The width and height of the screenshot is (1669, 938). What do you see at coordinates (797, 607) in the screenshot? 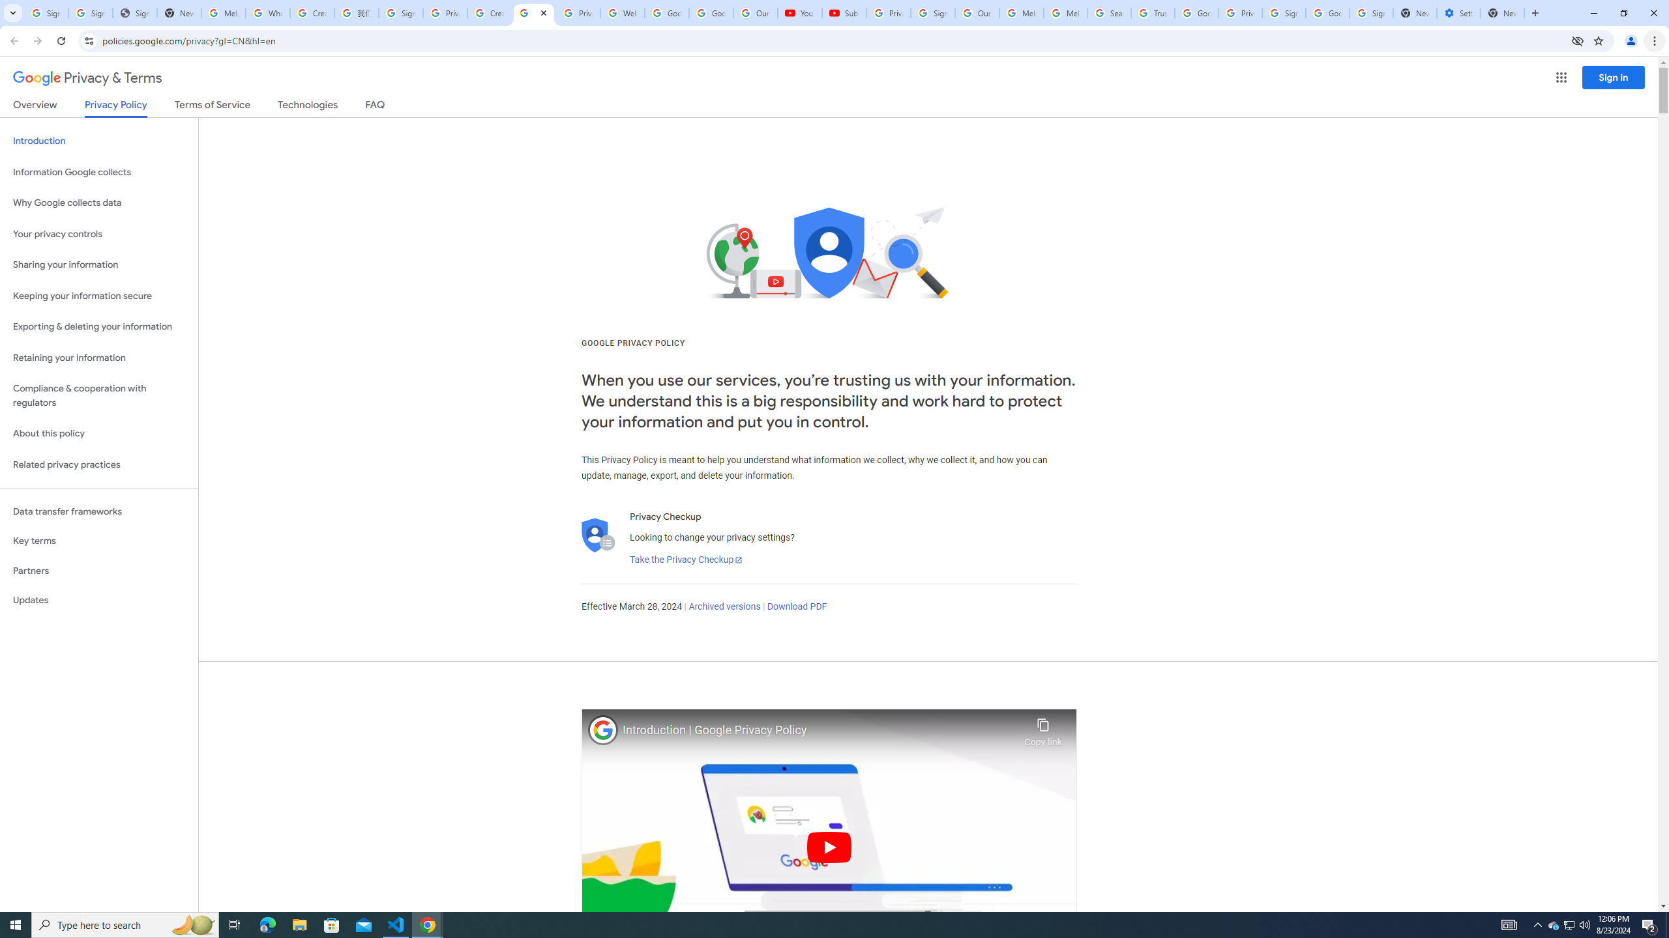
I see `Download PDF` at bounding box center [797, 607].